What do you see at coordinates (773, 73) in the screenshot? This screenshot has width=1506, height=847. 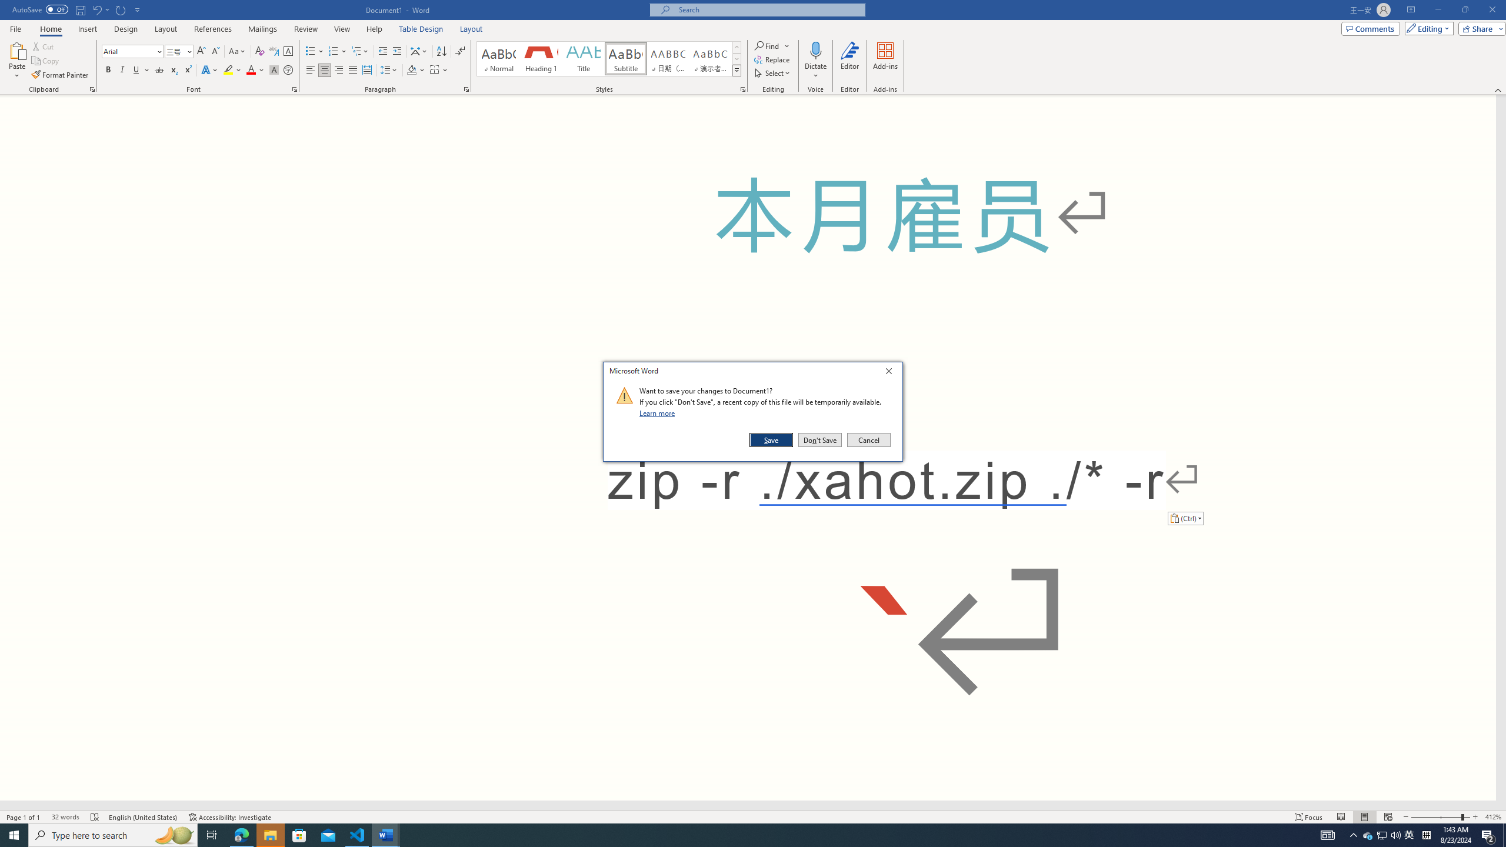 I see `Select` at bounding box center [773, 73].